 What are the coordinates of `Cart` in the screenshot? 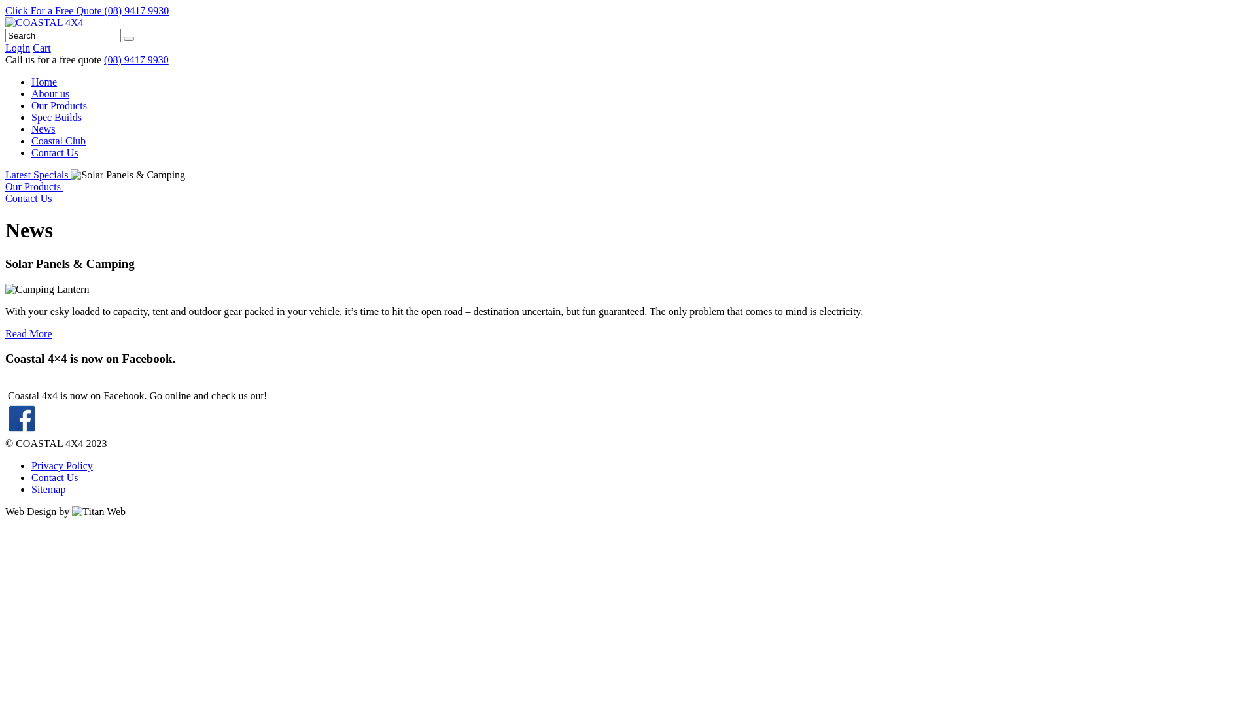 It's located at (42, 48).